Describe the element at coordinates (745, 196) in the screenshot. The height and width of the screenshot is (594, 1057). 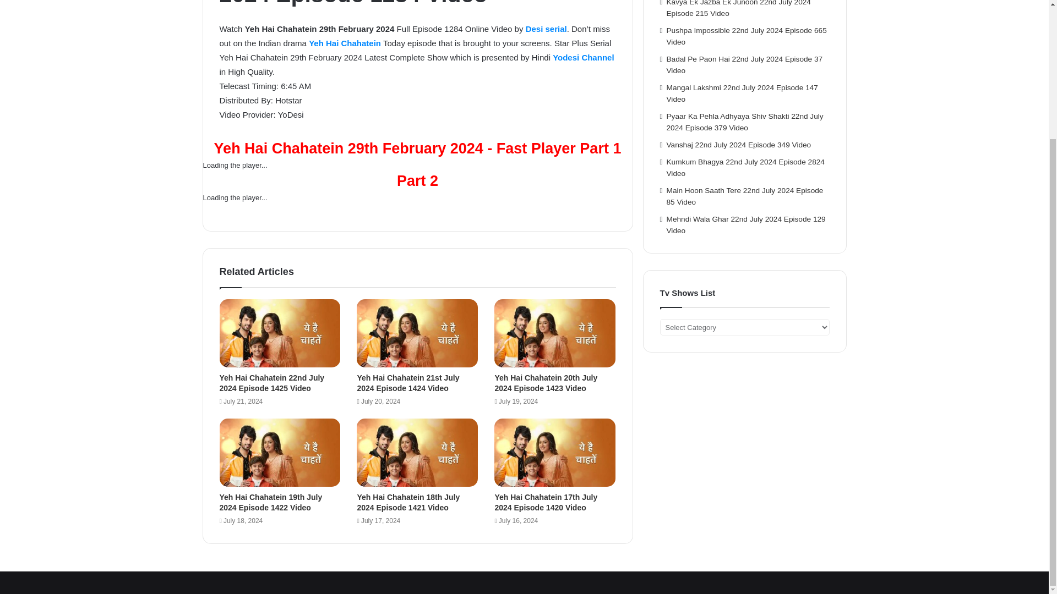
I see `Main Hoon Saath Tere 22nd July 2024 Episode 85 Video` at that location.